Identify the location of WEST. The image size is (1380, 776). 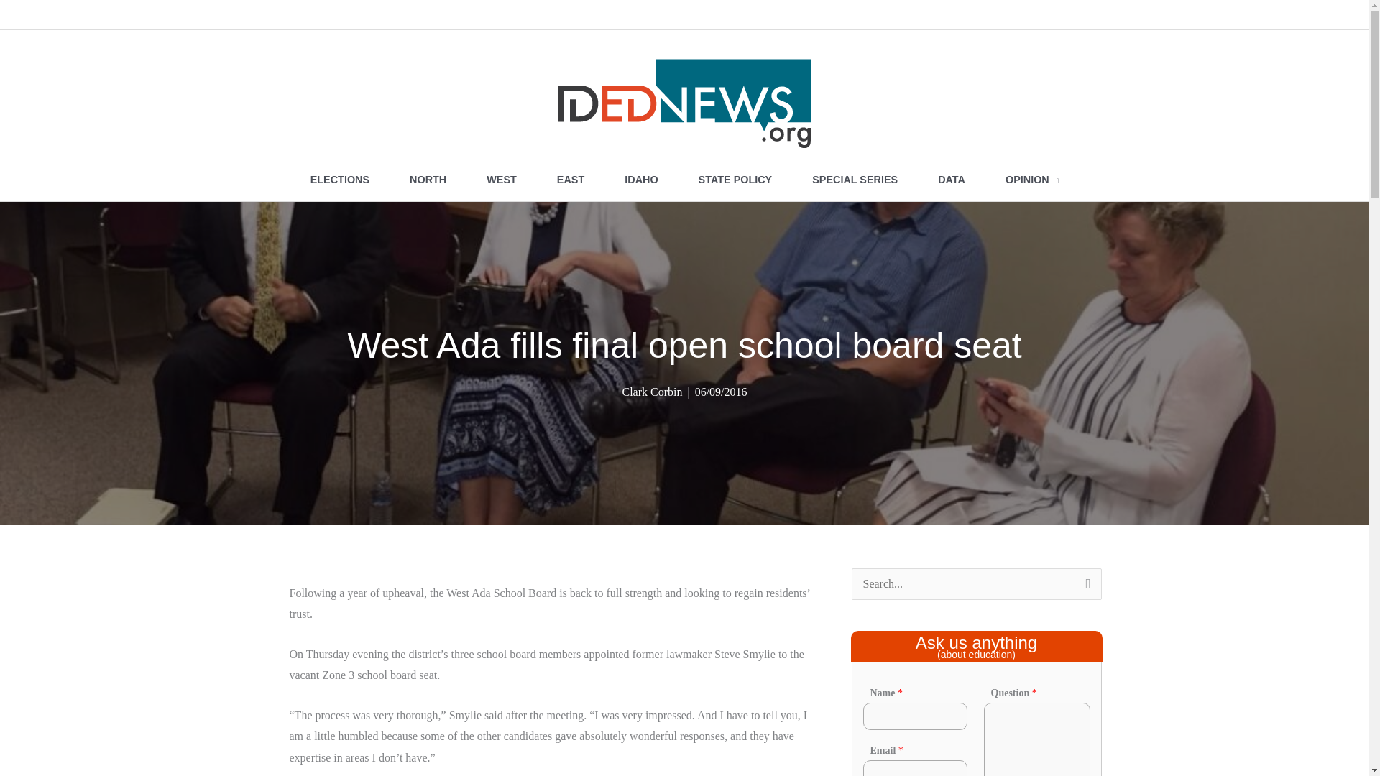
(501, 180).